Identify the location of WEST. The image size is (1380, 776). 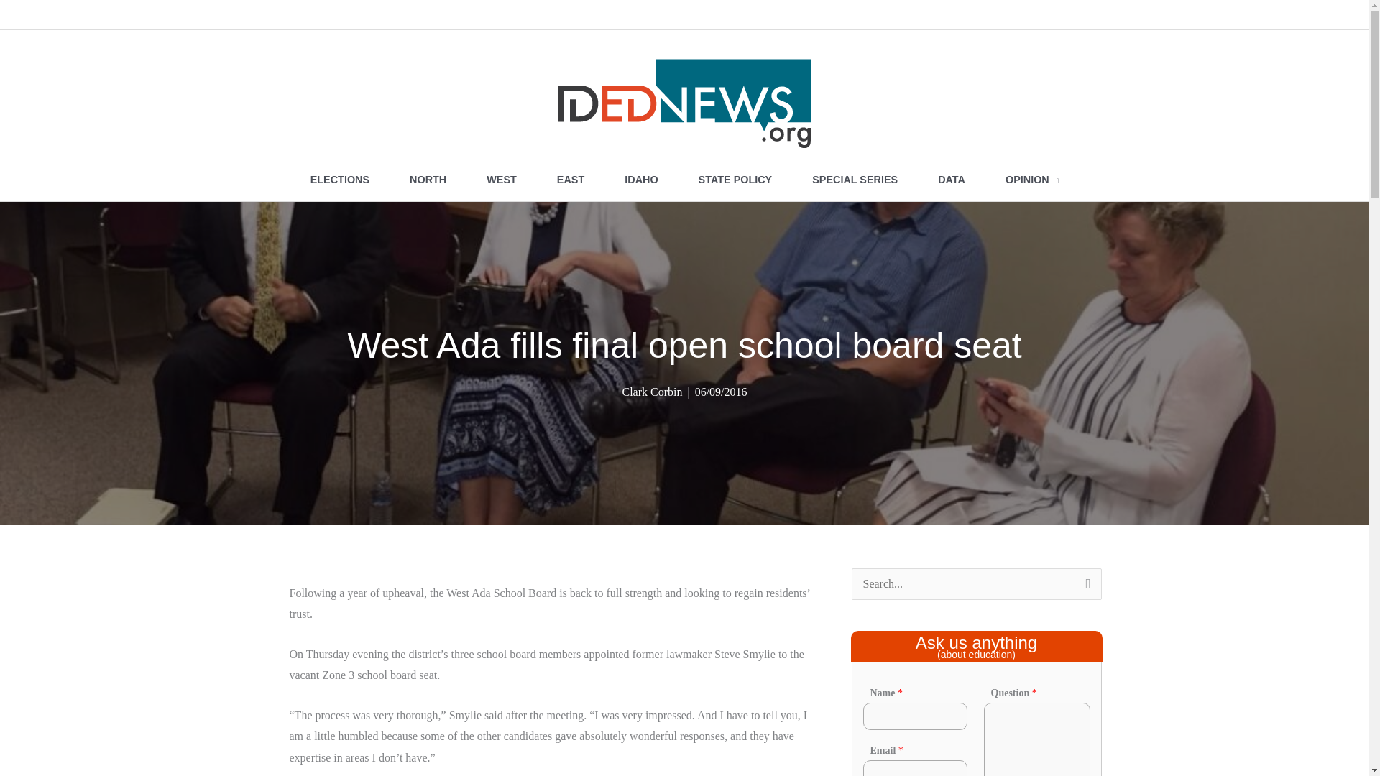
(501, 180).